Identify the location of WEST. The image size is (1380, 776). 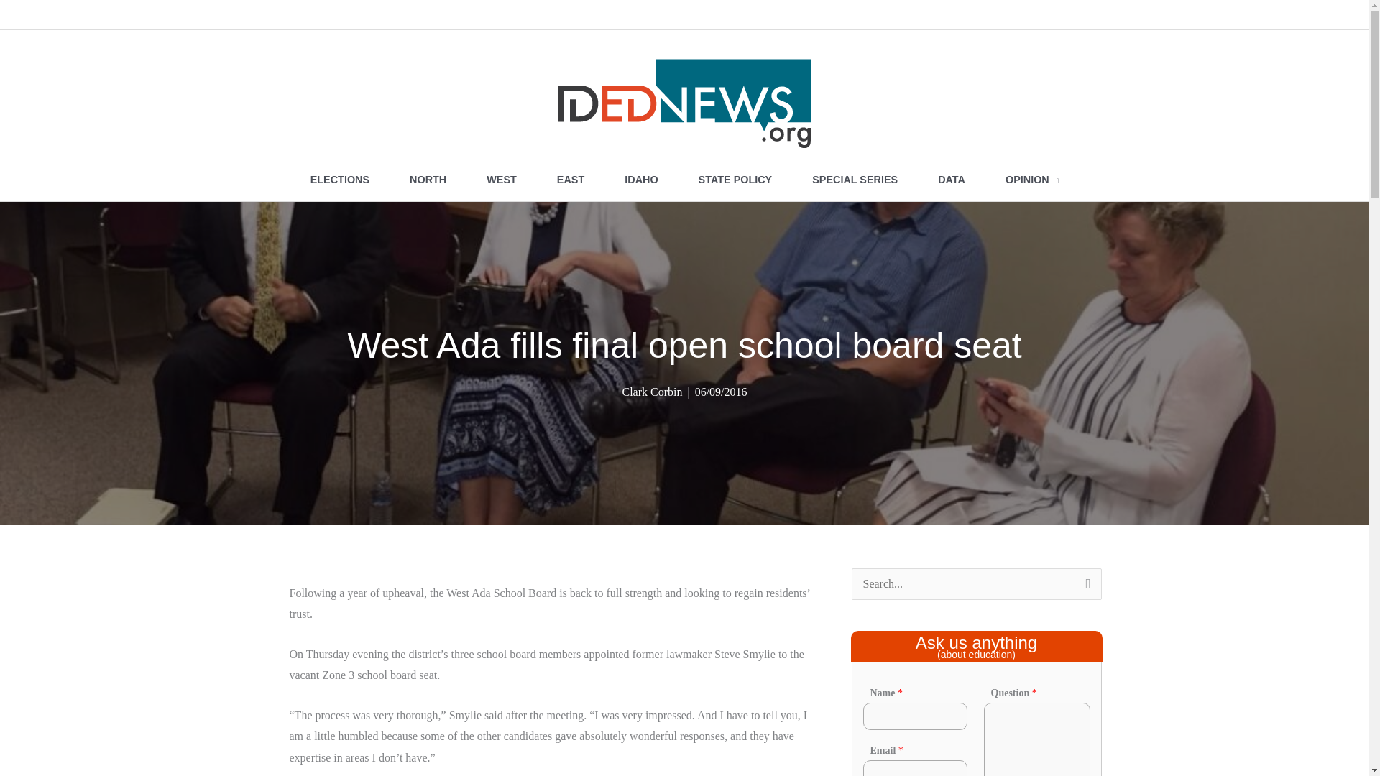
(501, 180).